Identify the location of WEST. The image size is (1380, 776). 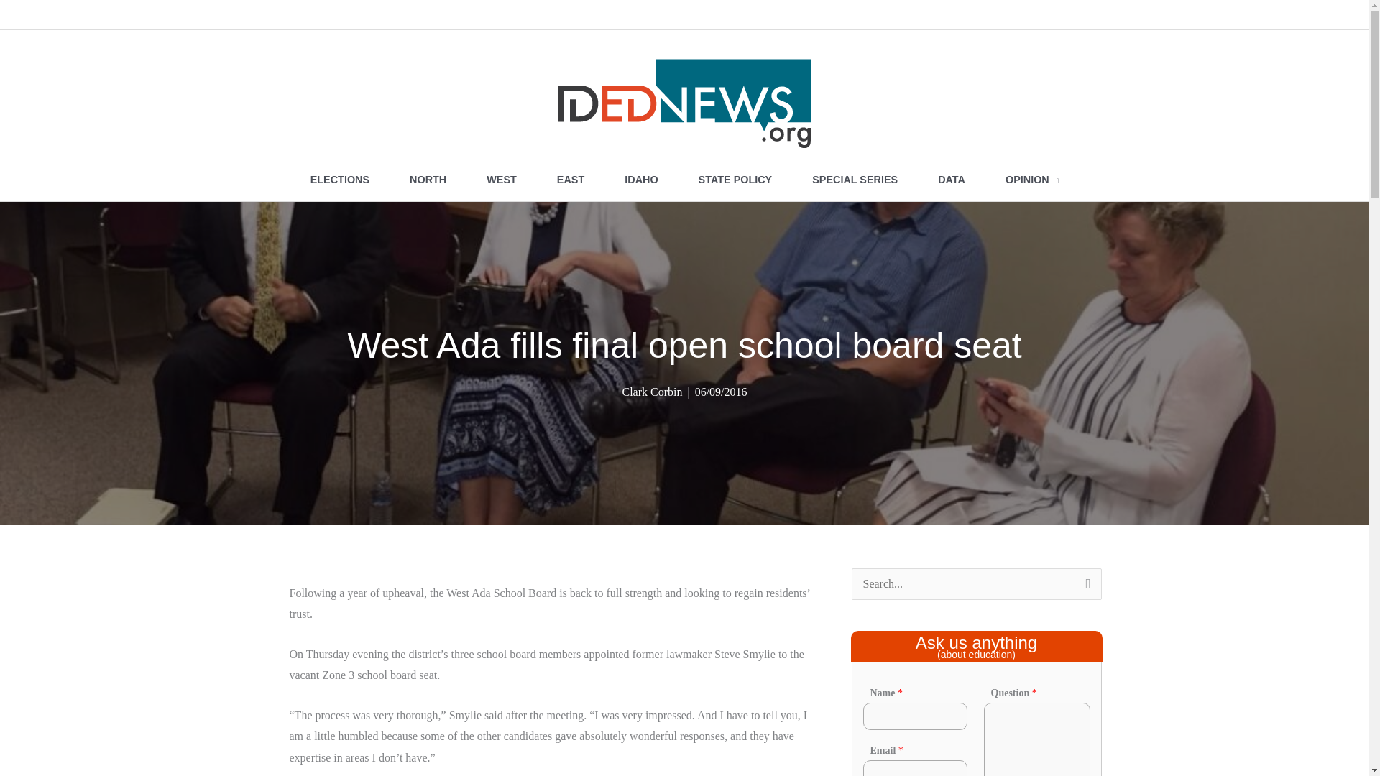
(501, 180).